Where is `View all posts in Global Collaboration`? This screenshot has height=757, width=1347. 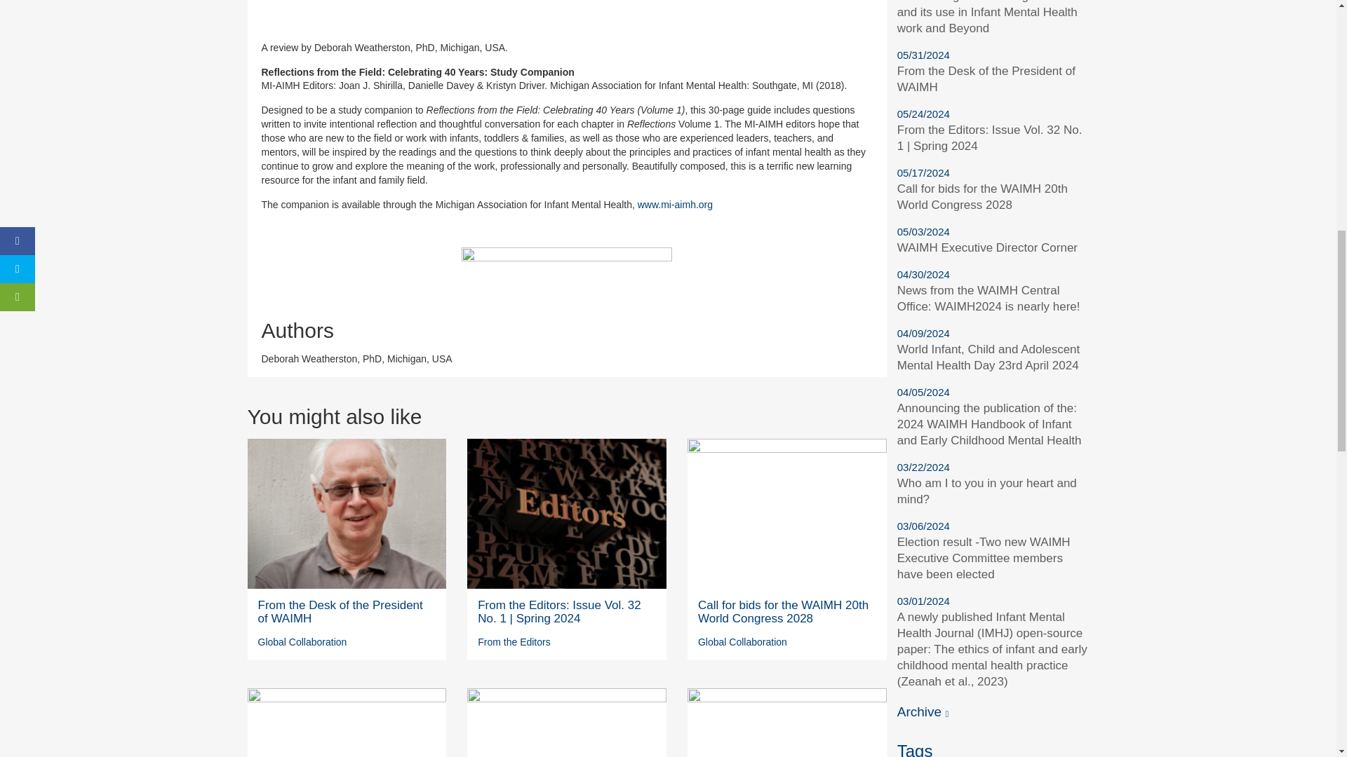 View all posts in Global Collaboration is located at coordinates (742, 642).